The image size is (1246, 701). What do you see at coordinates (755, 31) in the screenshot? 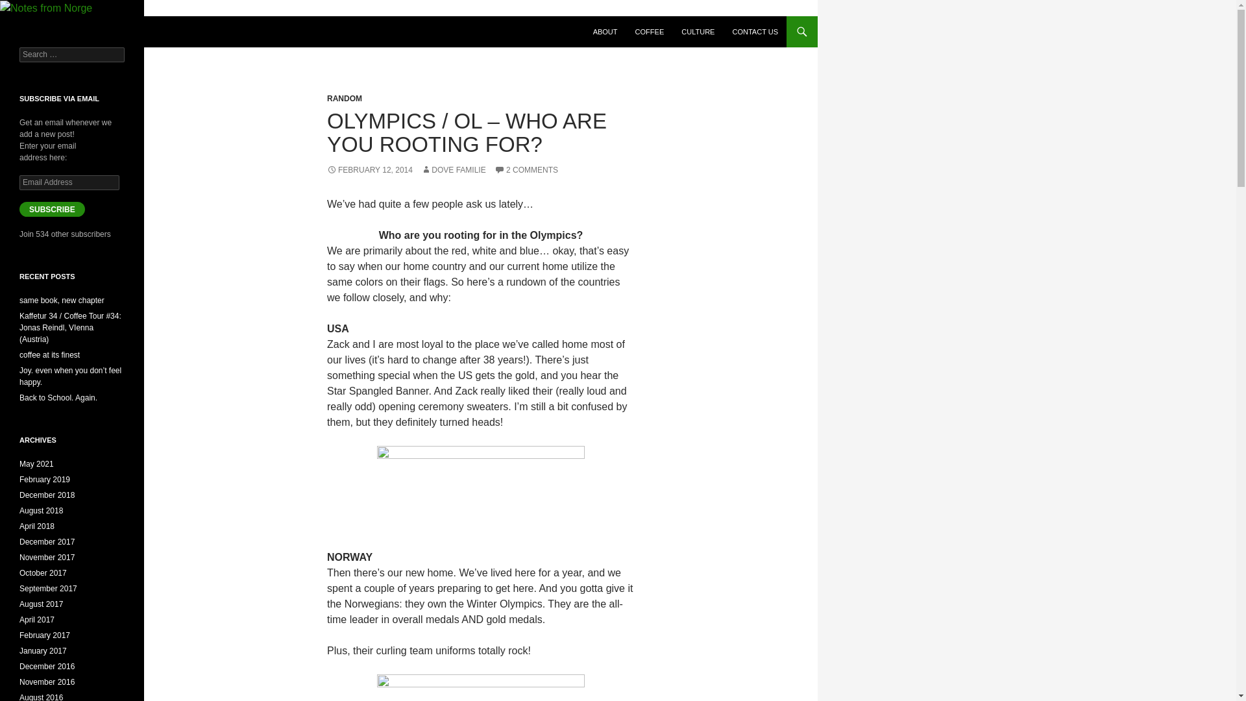
I see `CONTACT US` at bounding box center [755, 31].